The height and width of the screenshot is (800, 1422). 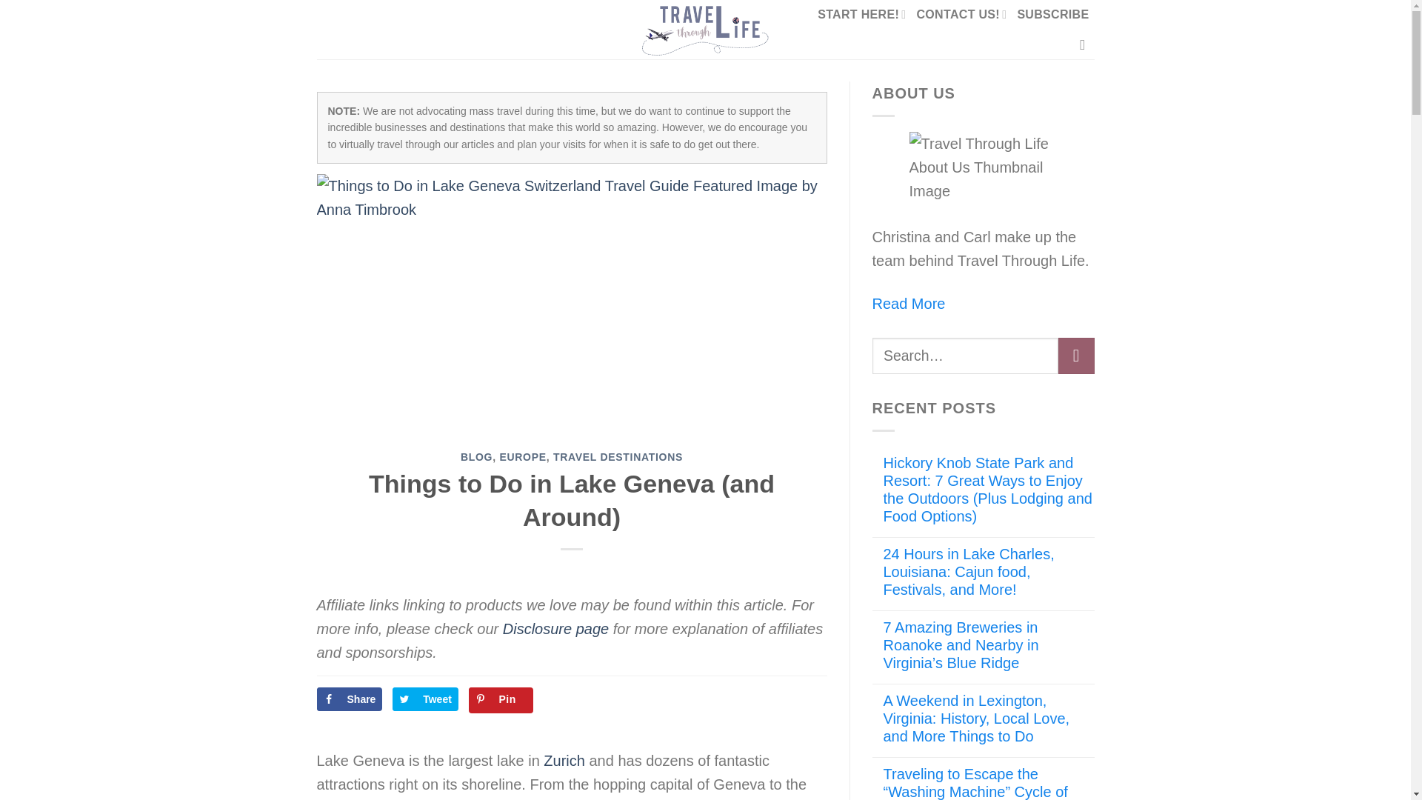 I want to click on Share on Twitter, so click(x=425, y=699).